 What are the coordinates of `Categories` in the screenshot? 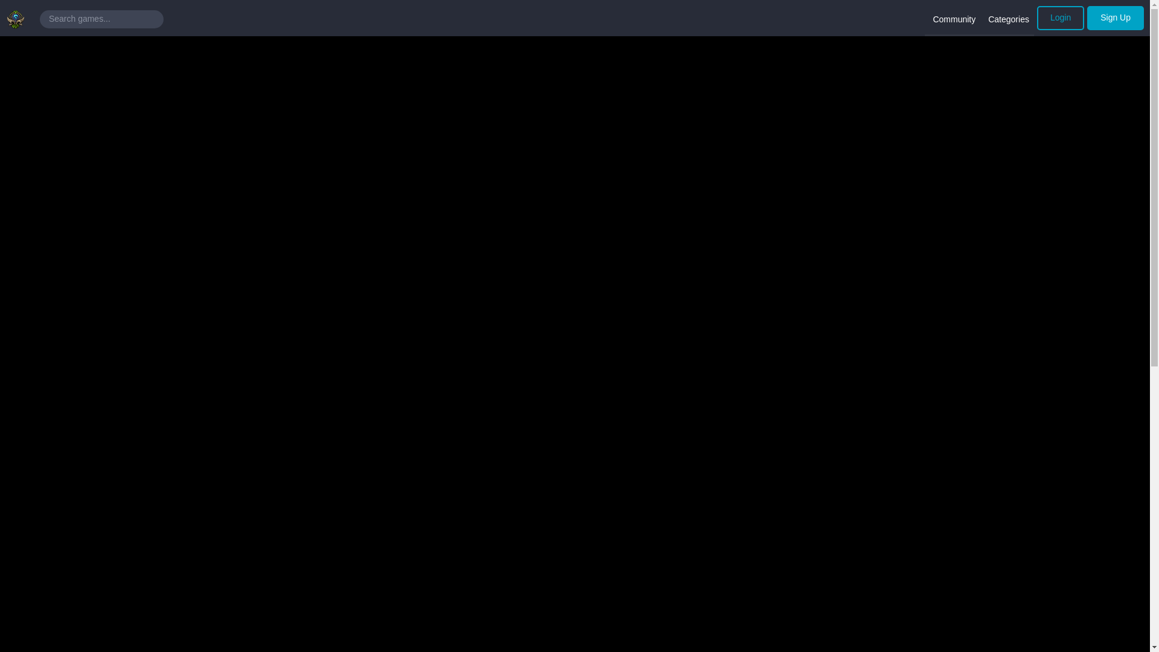 It's located at (1007, 21).